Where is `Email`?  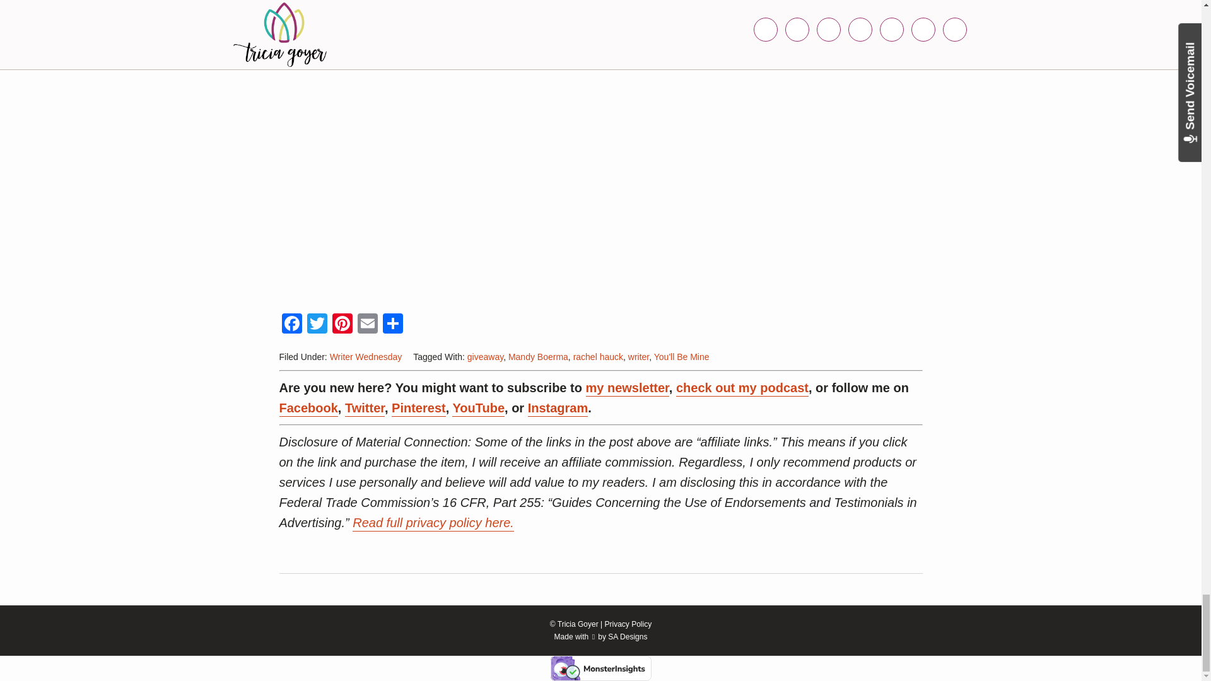 Email is located at coordinates (367, 324).